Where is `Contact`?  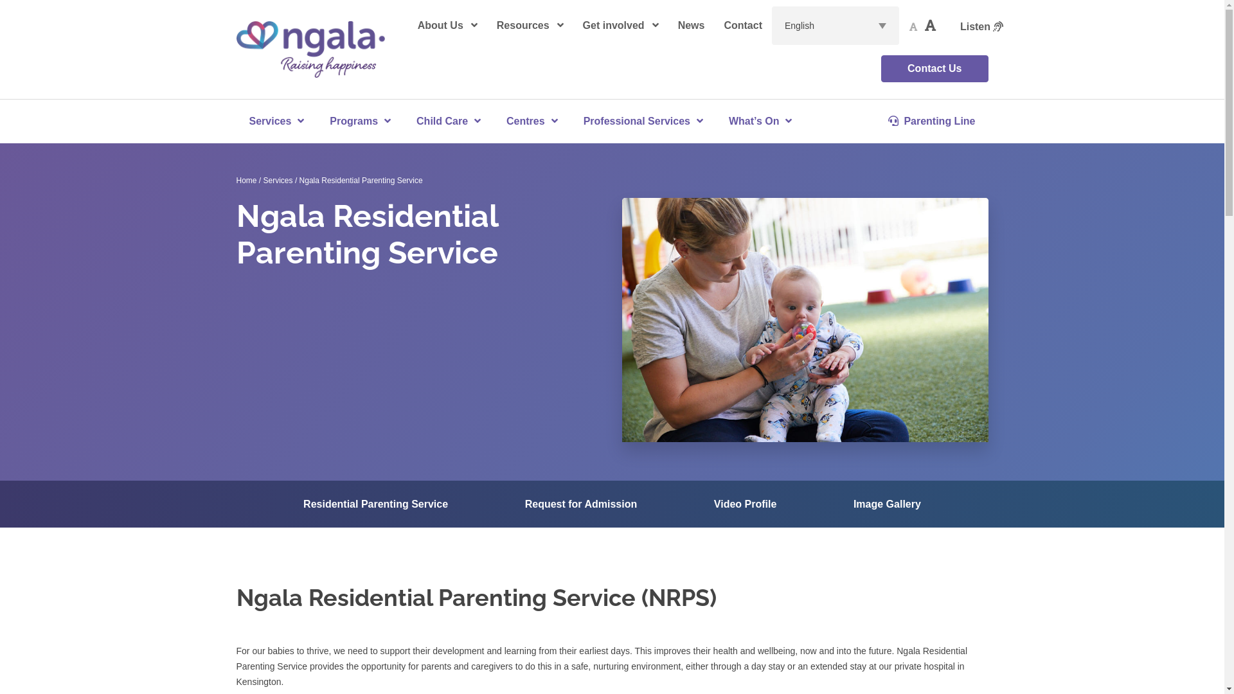 Contact is located at coordinates (743, 26).